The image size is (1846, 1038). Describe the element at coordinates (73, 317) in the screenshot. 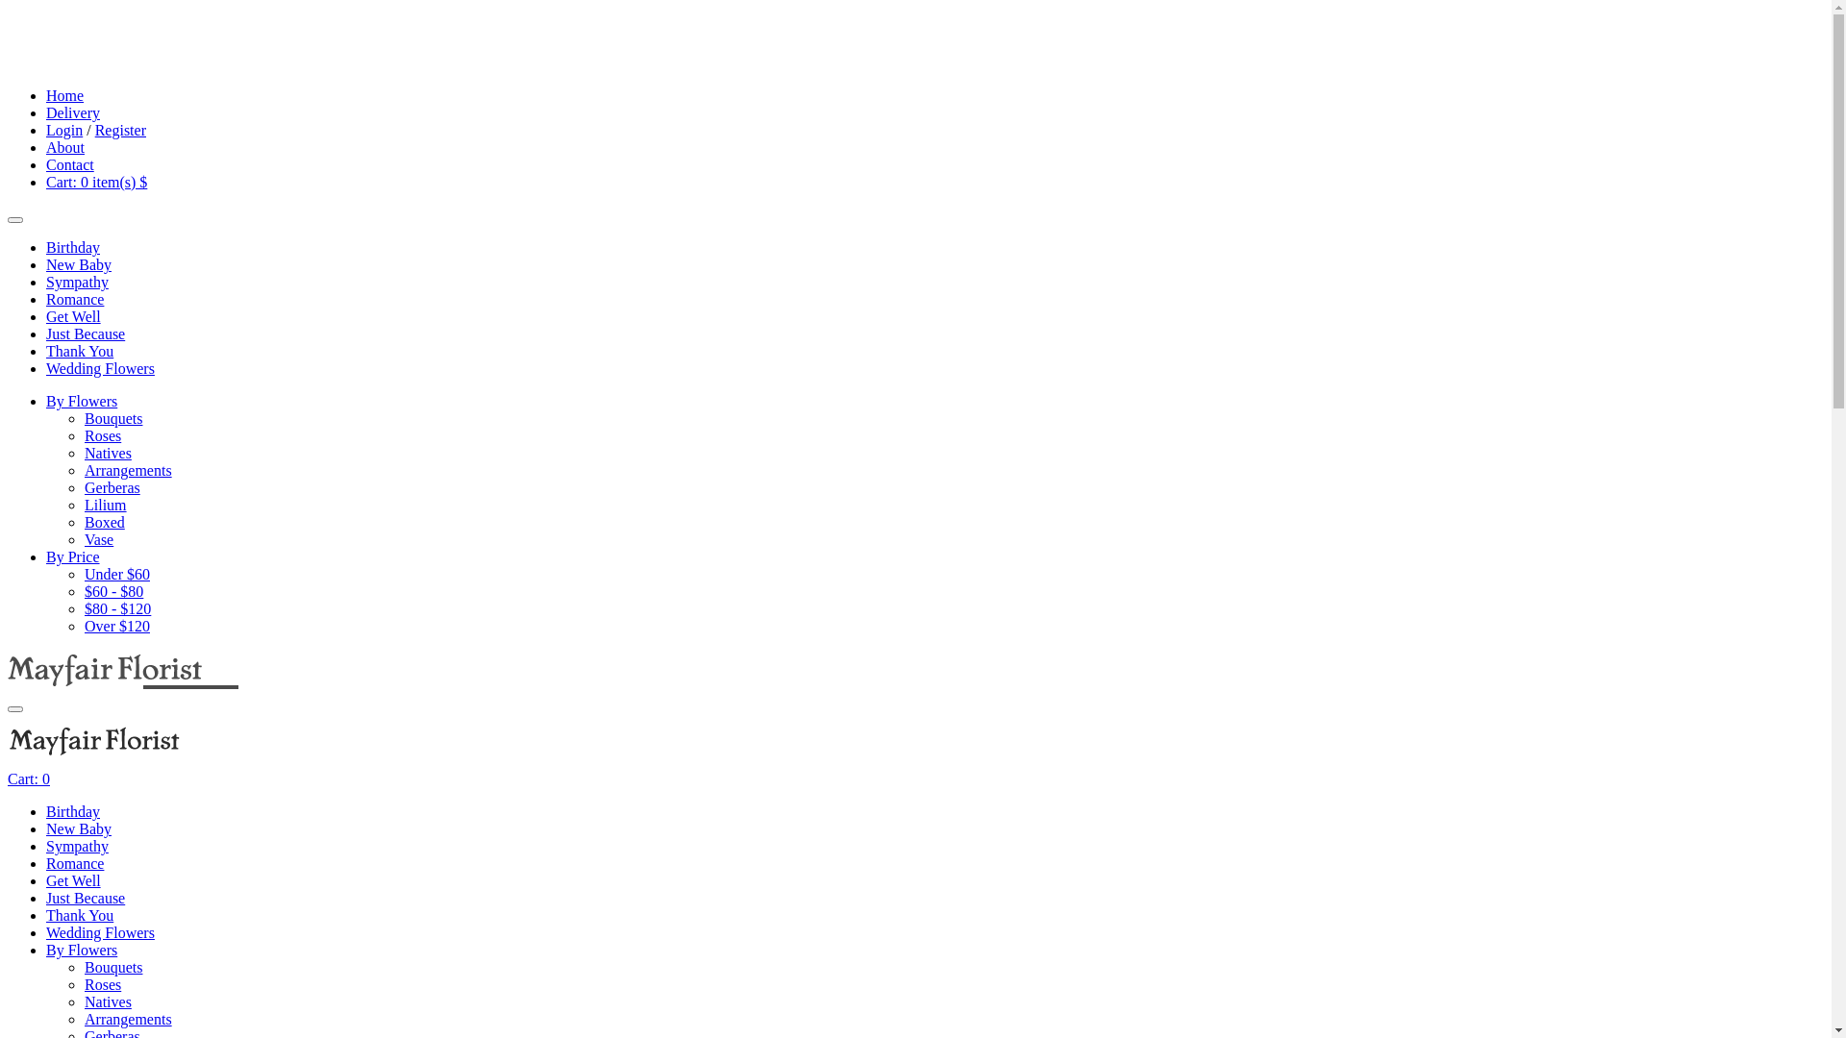

I see `Get Well` at that location.